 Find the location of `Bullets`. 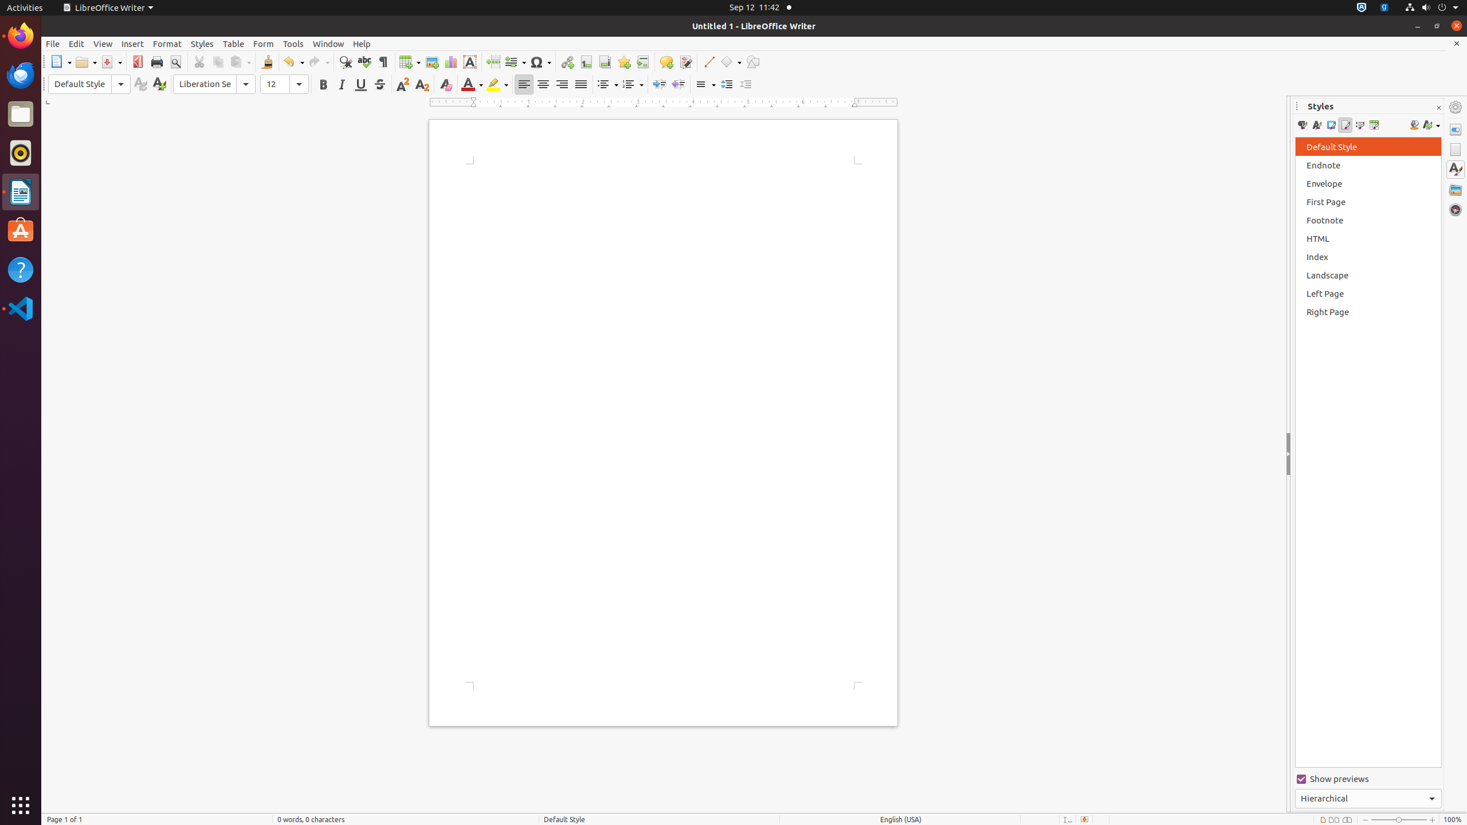

Bullets is located at coordinates (607, 85).